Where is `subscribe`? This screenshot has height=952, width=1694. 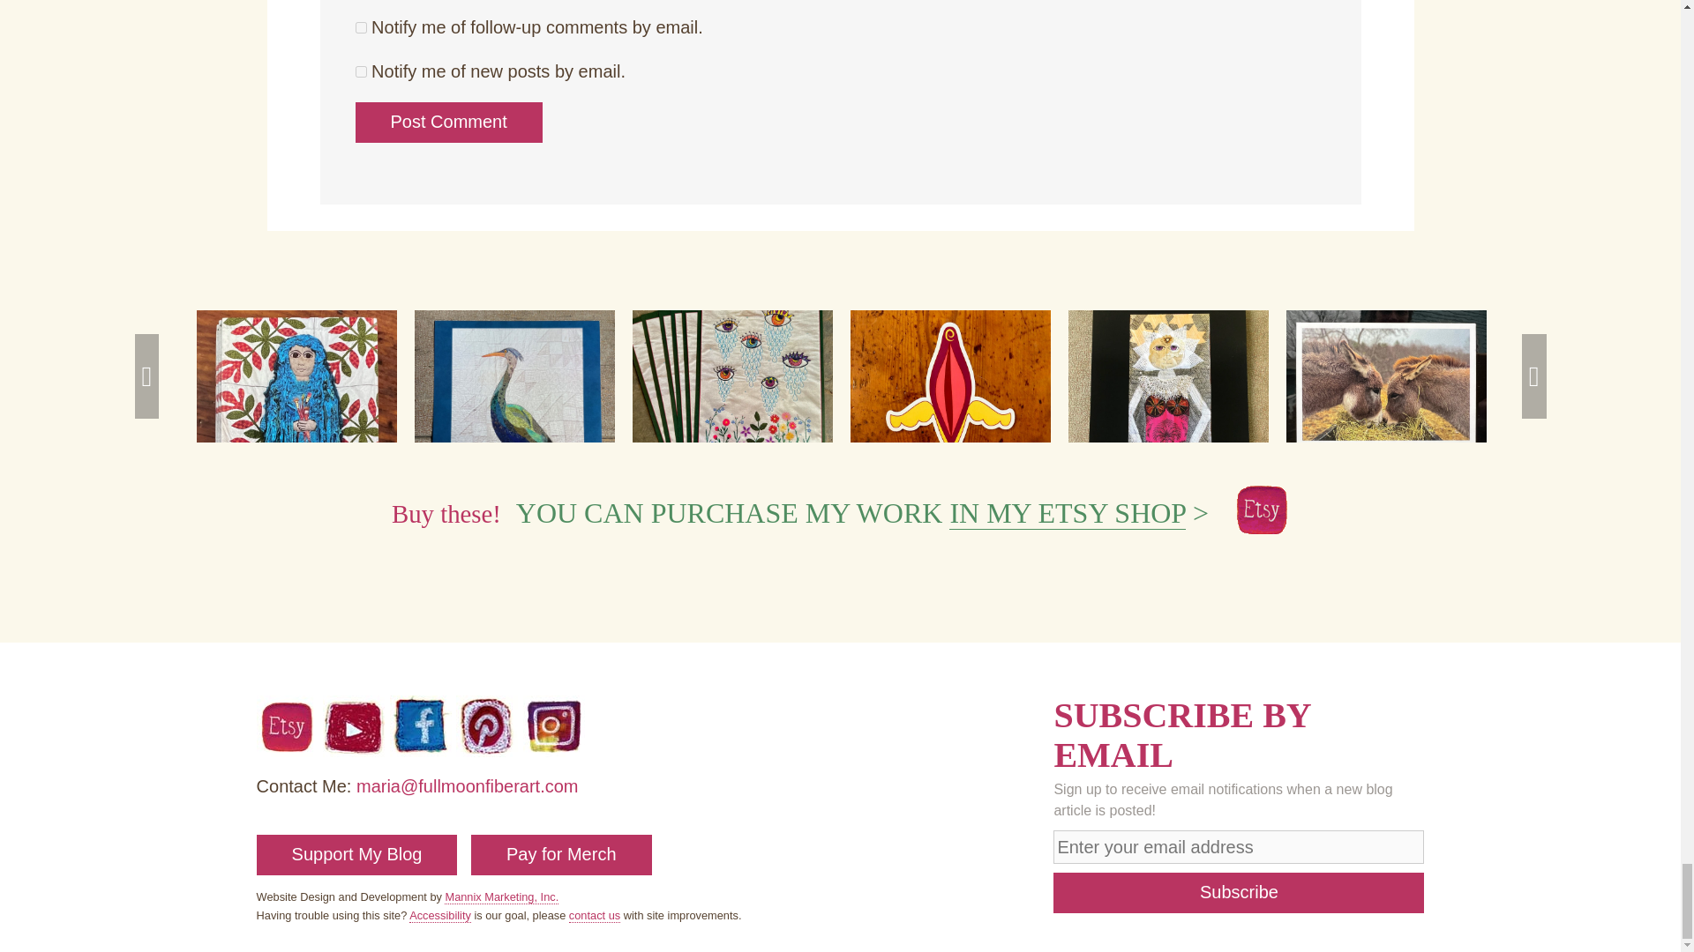
subscribe is located at coordinates (360, 71).